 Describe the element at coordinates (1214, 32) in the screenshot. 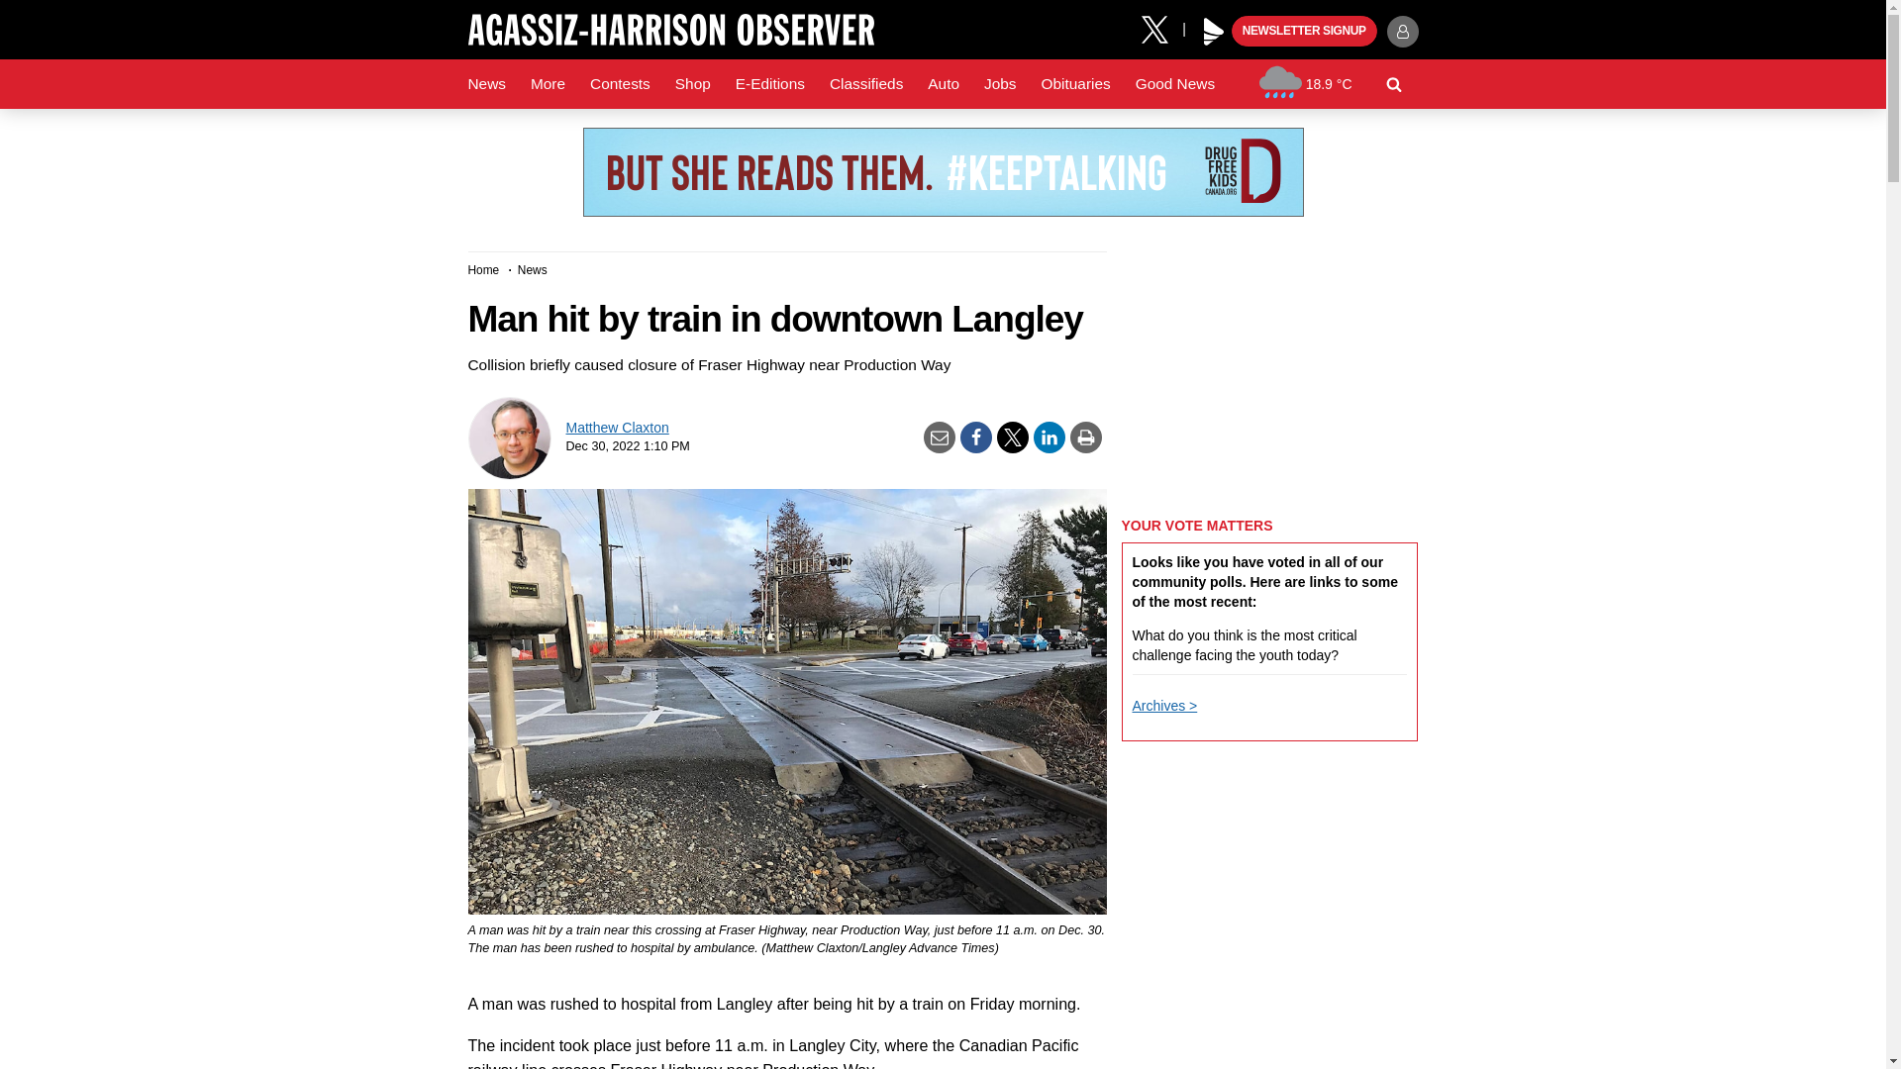

I see `Black Press Media` at that location.